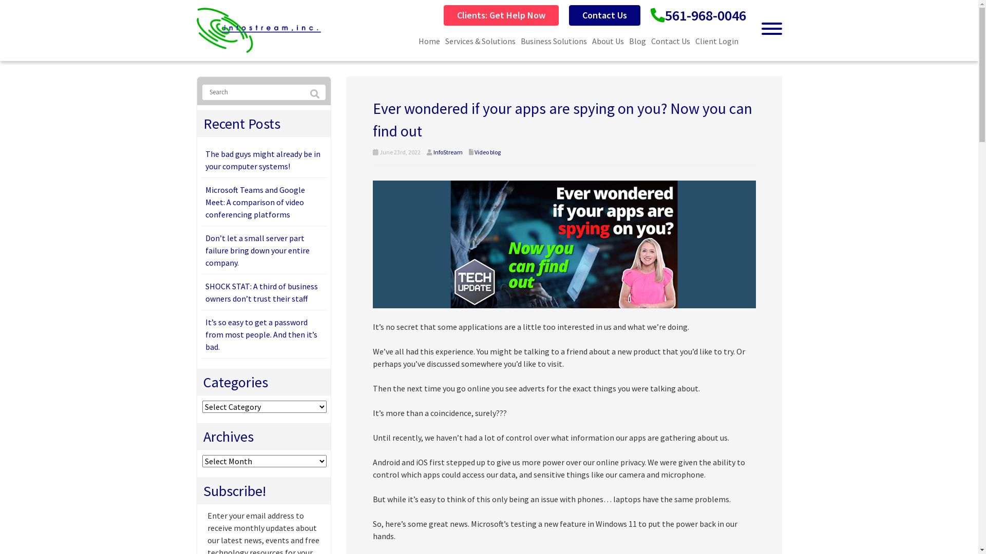 This screenshot has width=986, height=554. What do you see at coordinates (638, 41) in the screenshot?
I see `Blog` at bounding box center [638, 41].